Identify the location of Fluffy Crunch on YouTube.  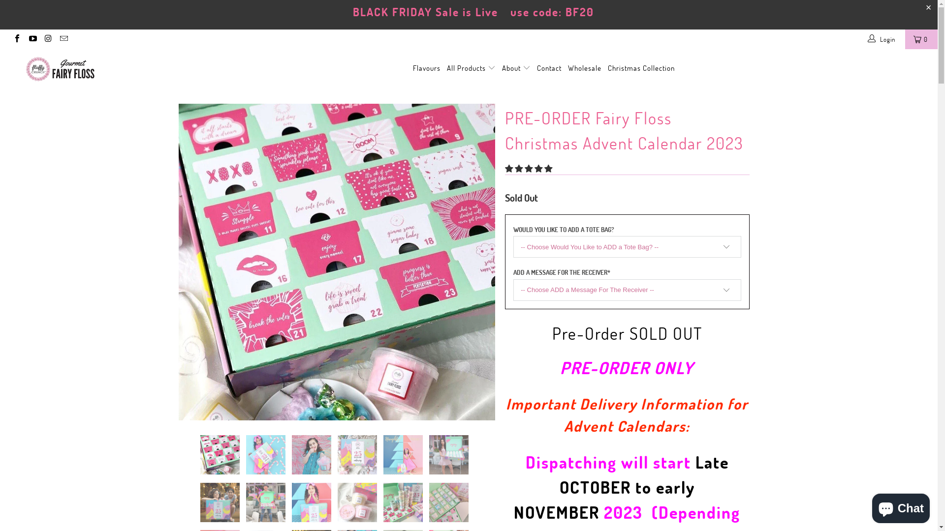
(32, 39).